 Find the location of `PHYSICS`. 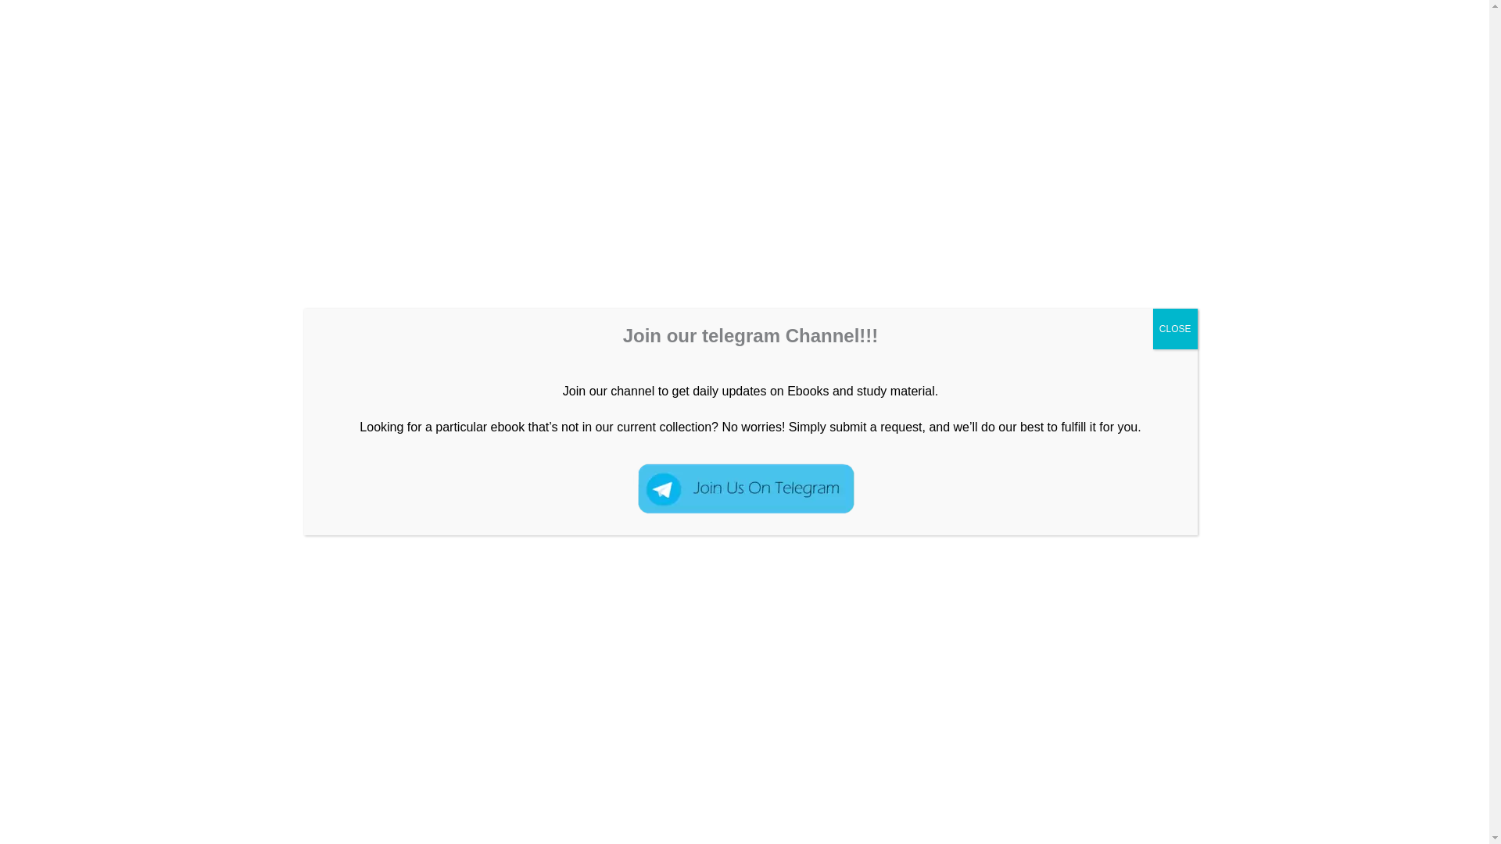

PHYSICS is located at coordinates (1068, 70).